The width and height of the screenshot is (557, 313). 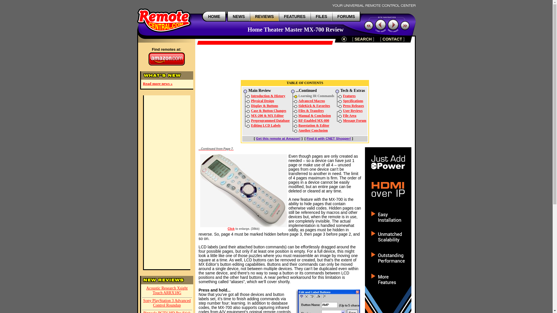 I want to click on File Area, so click(x=350, y=116).